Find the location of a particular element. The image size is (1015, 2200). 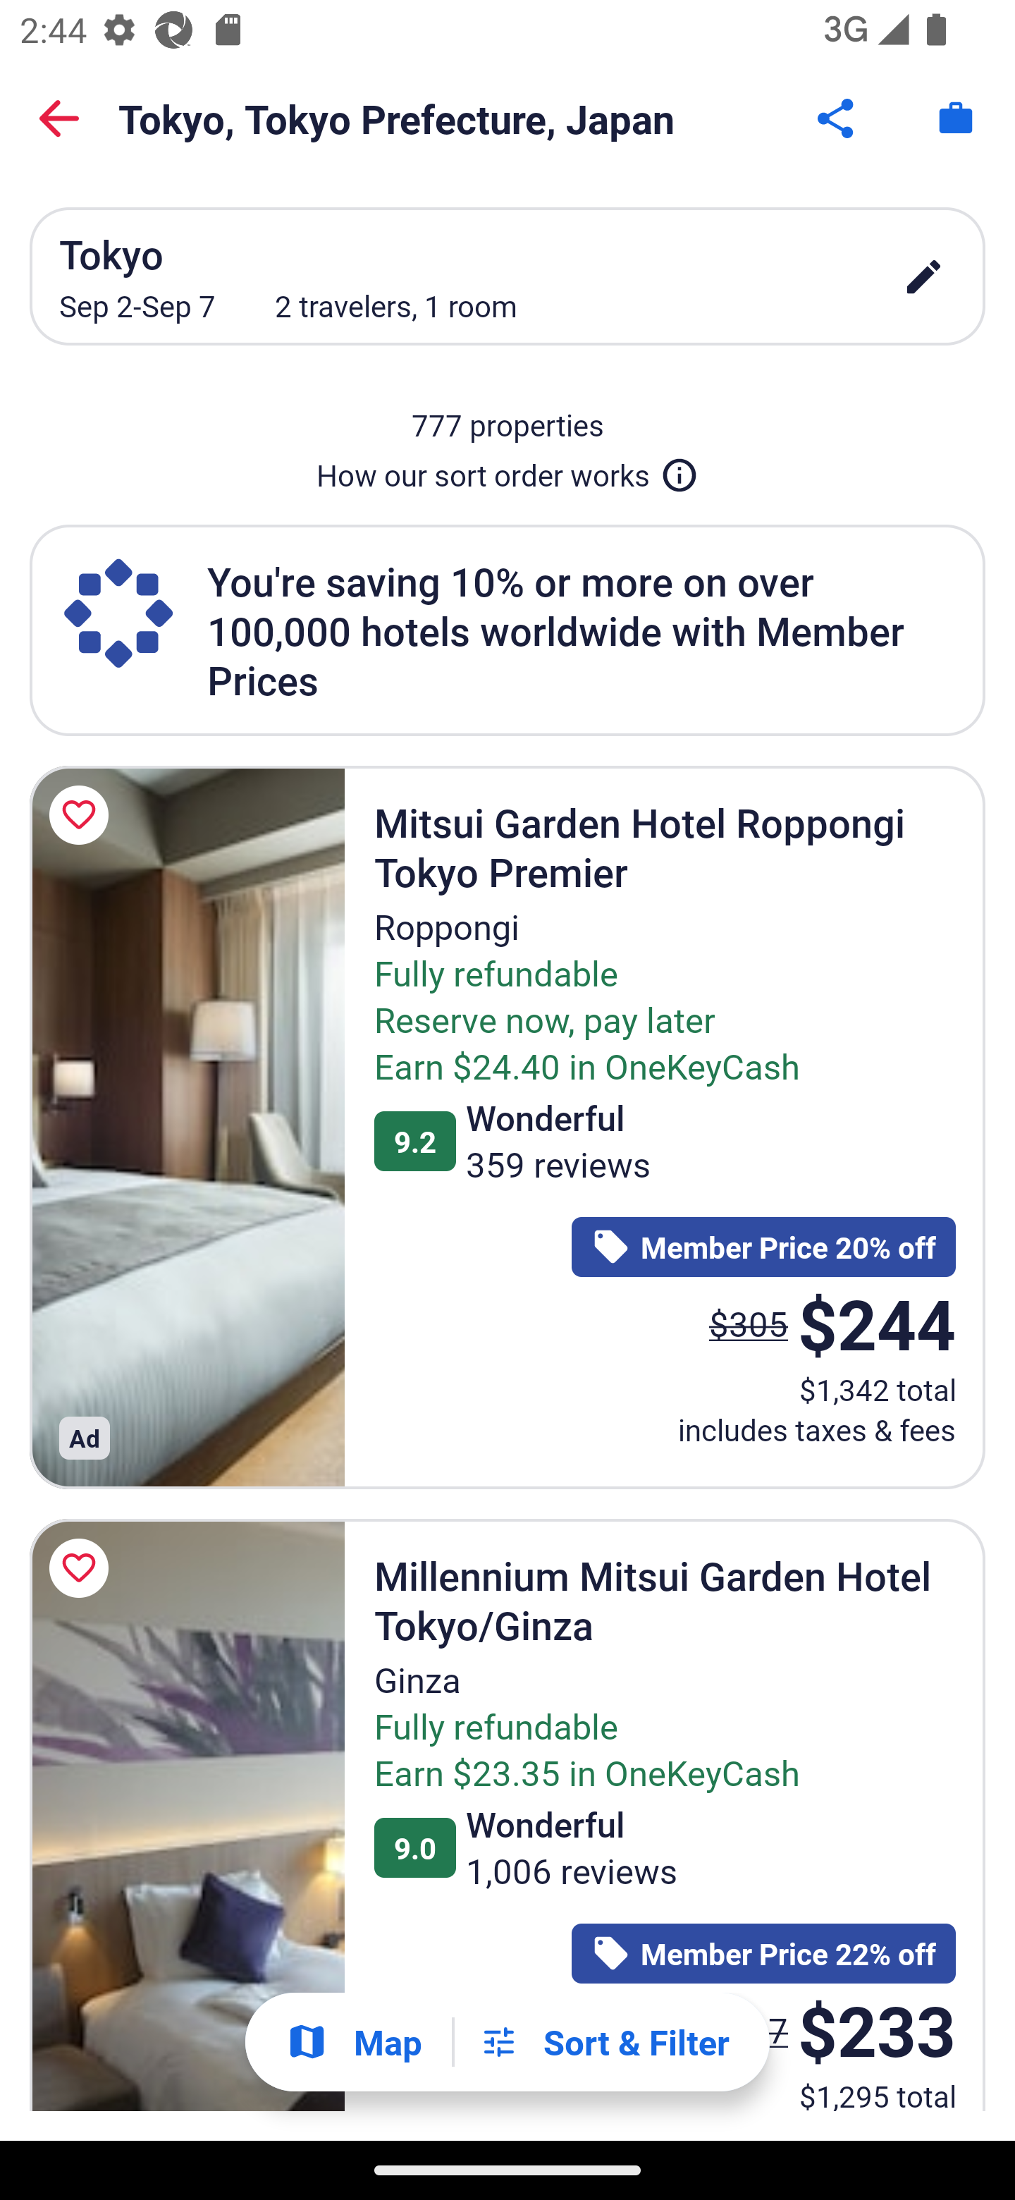

Back is located at coordinates (59, 118).